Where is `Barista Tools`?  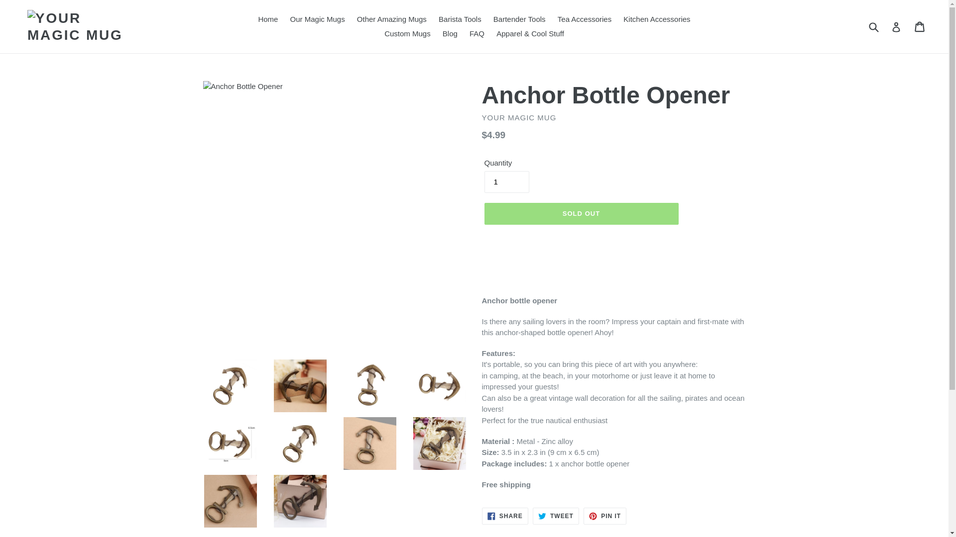
Barista Tools is located at coordinates (460, 19).